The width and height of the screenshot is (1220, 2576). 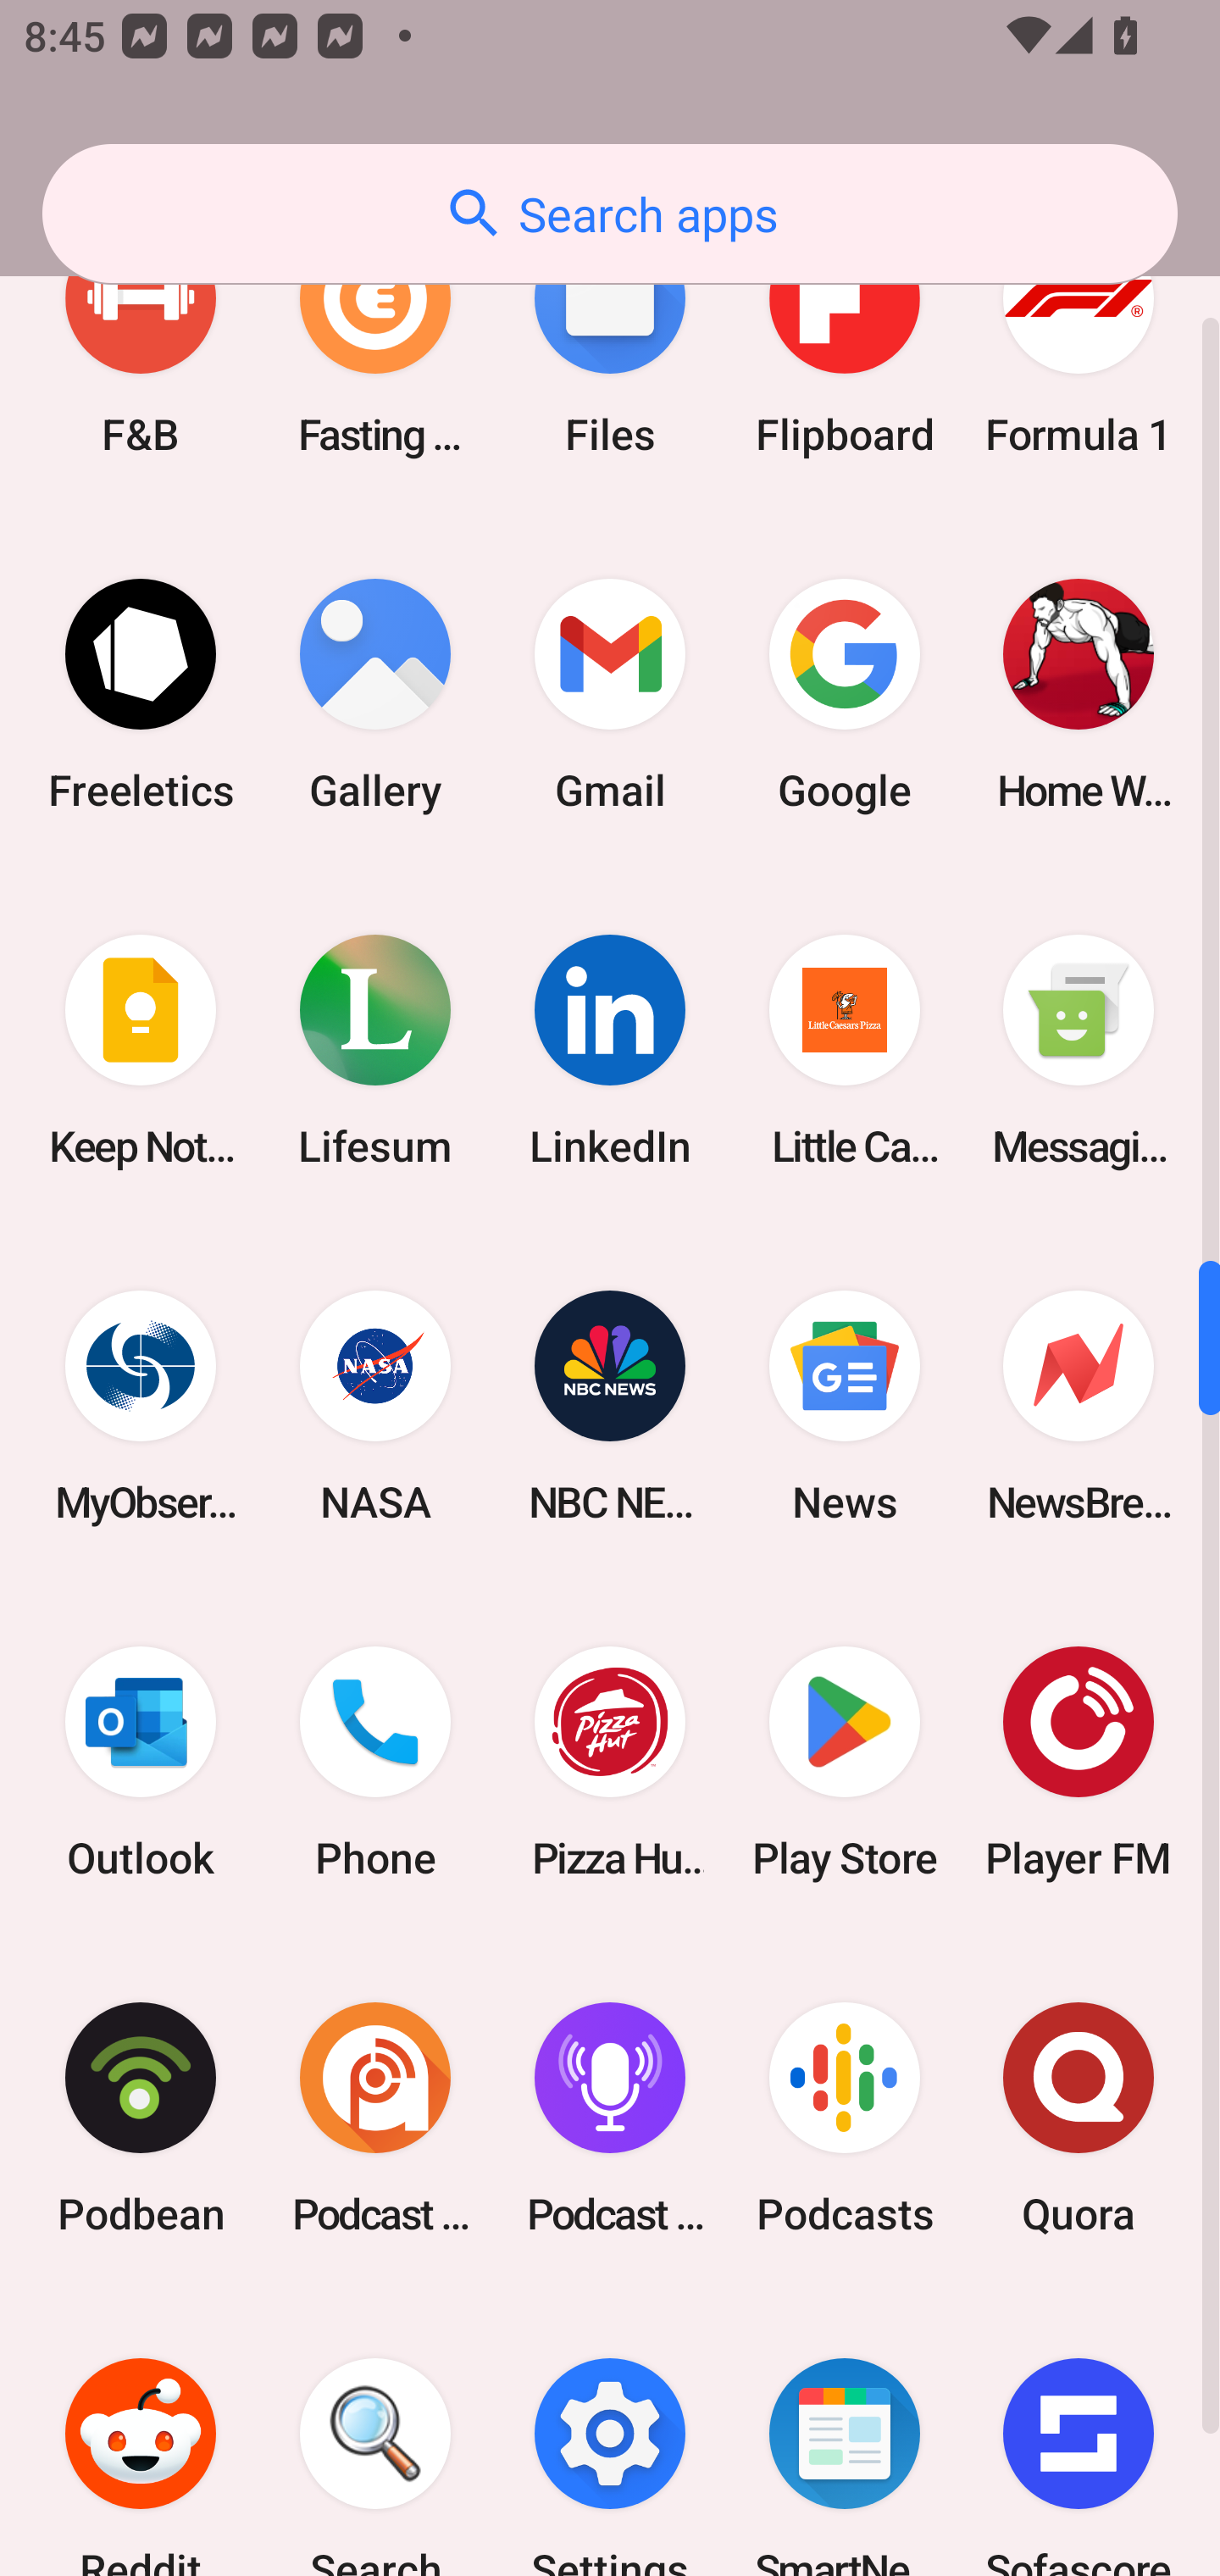 What do you see at coordinates (1079, 1762) in the screenshot?
I see `Player FM` at bounding box center [1079, 1762].